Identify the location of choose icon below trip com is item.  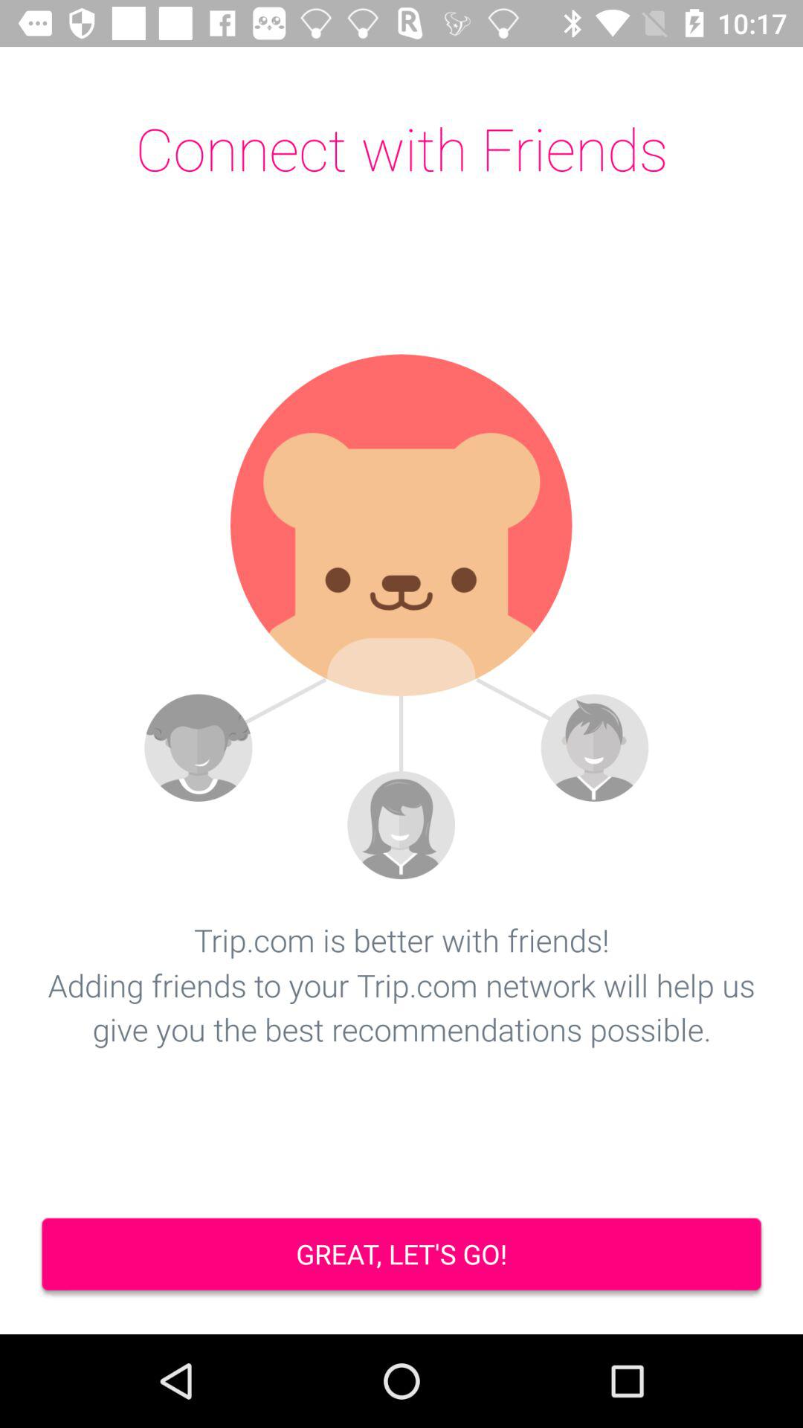
(401, 1255).